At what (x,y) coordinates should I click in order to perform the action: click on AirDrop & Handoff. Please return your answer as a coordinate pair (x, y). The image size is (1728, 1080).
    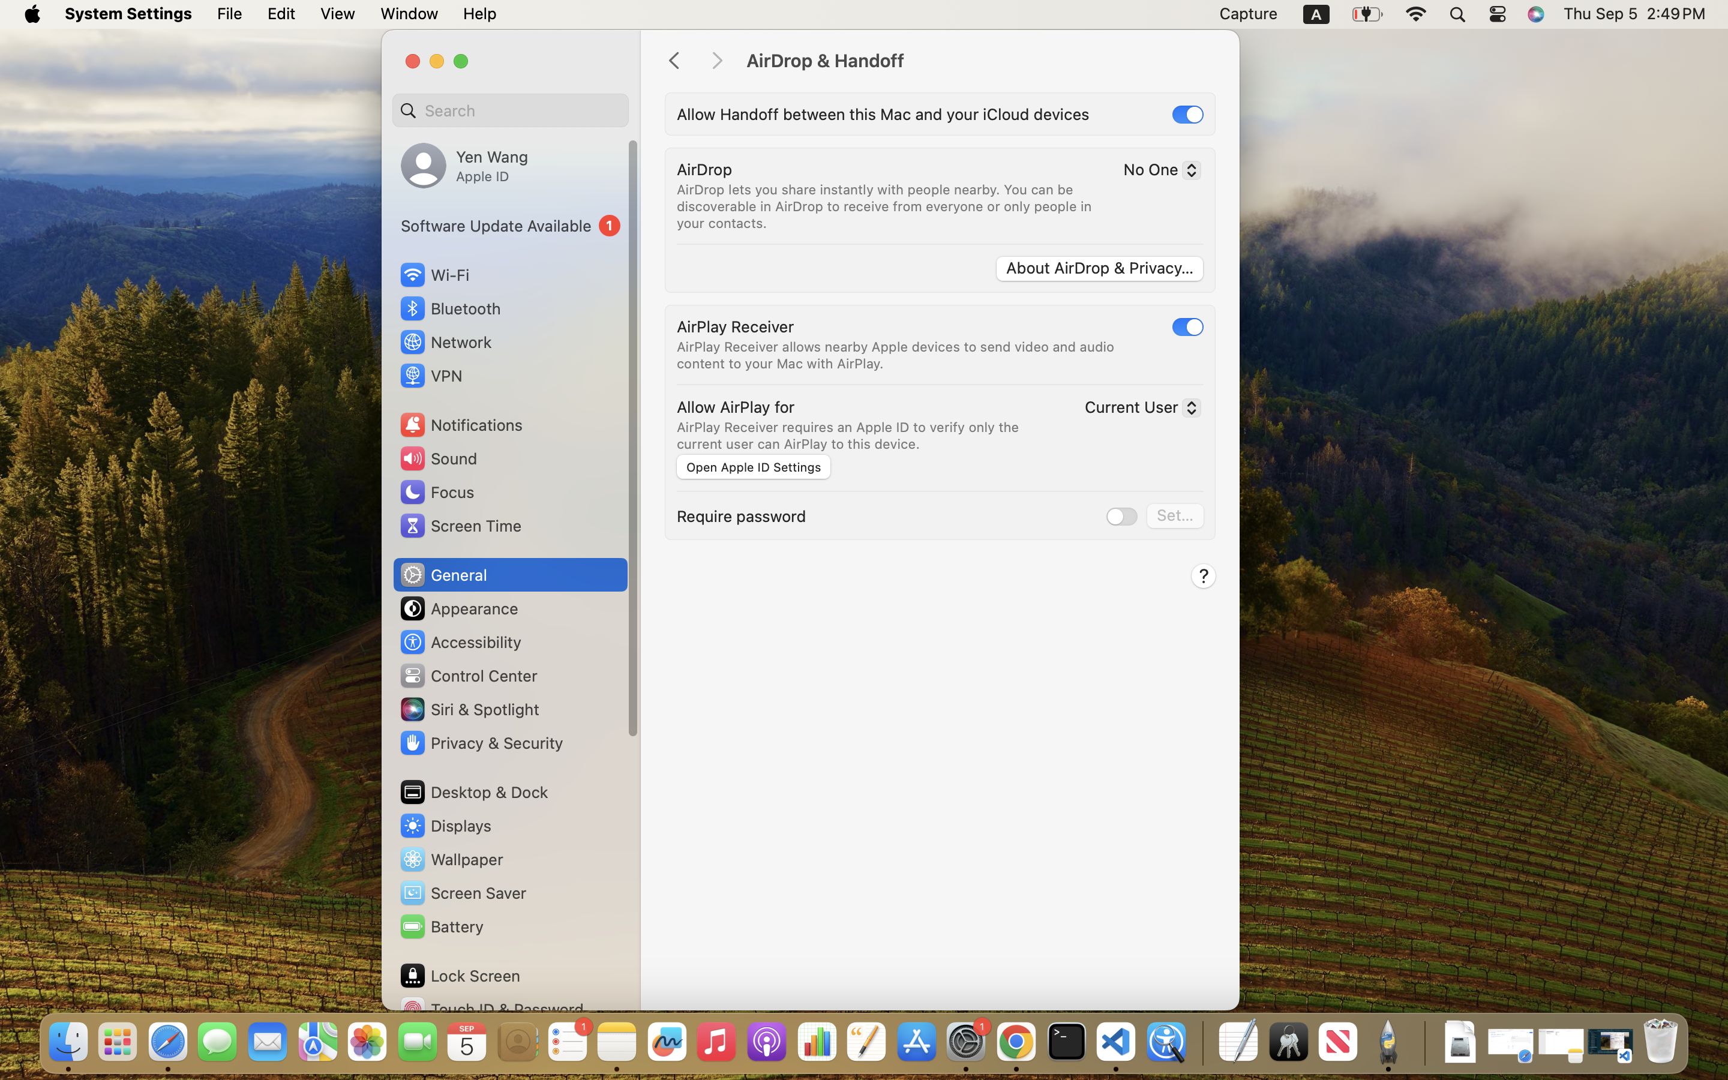
    Looking at the image, I should click on (980, 61).